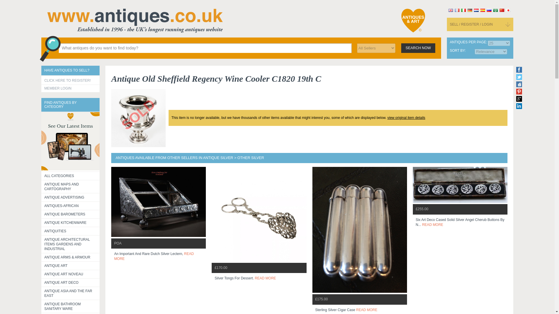 The width and height of the screenshot is (559, 314). I want to click on ANTIQUE ARCHITECTURAL ITEMS GARDENS AND INDUSTRIAL, so click(70, 244).